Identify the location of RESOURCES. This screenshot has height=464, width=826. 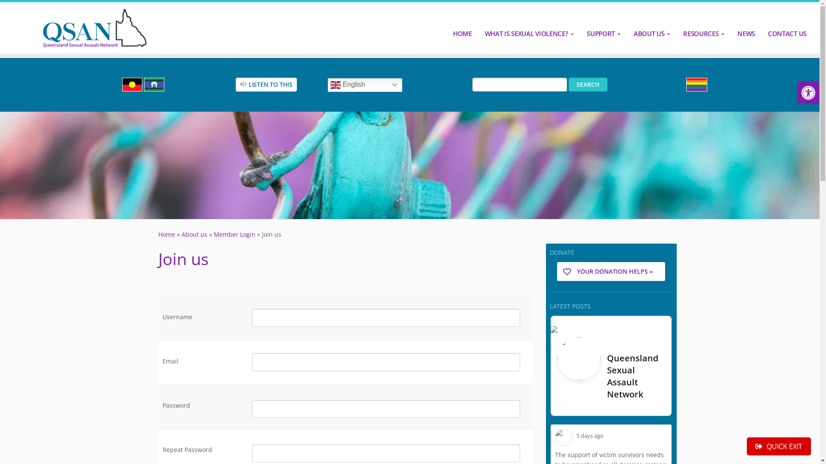
(704, 34).